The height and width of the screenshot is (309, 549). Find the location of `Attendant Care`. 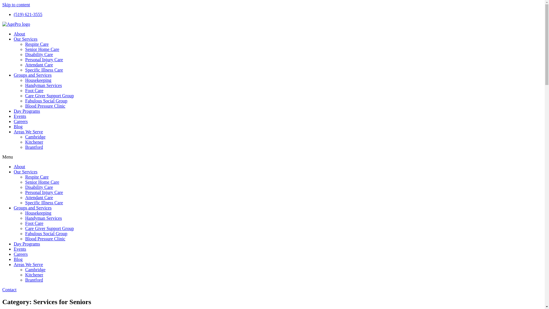

Attendant Care is located at coordinates (39, 65).